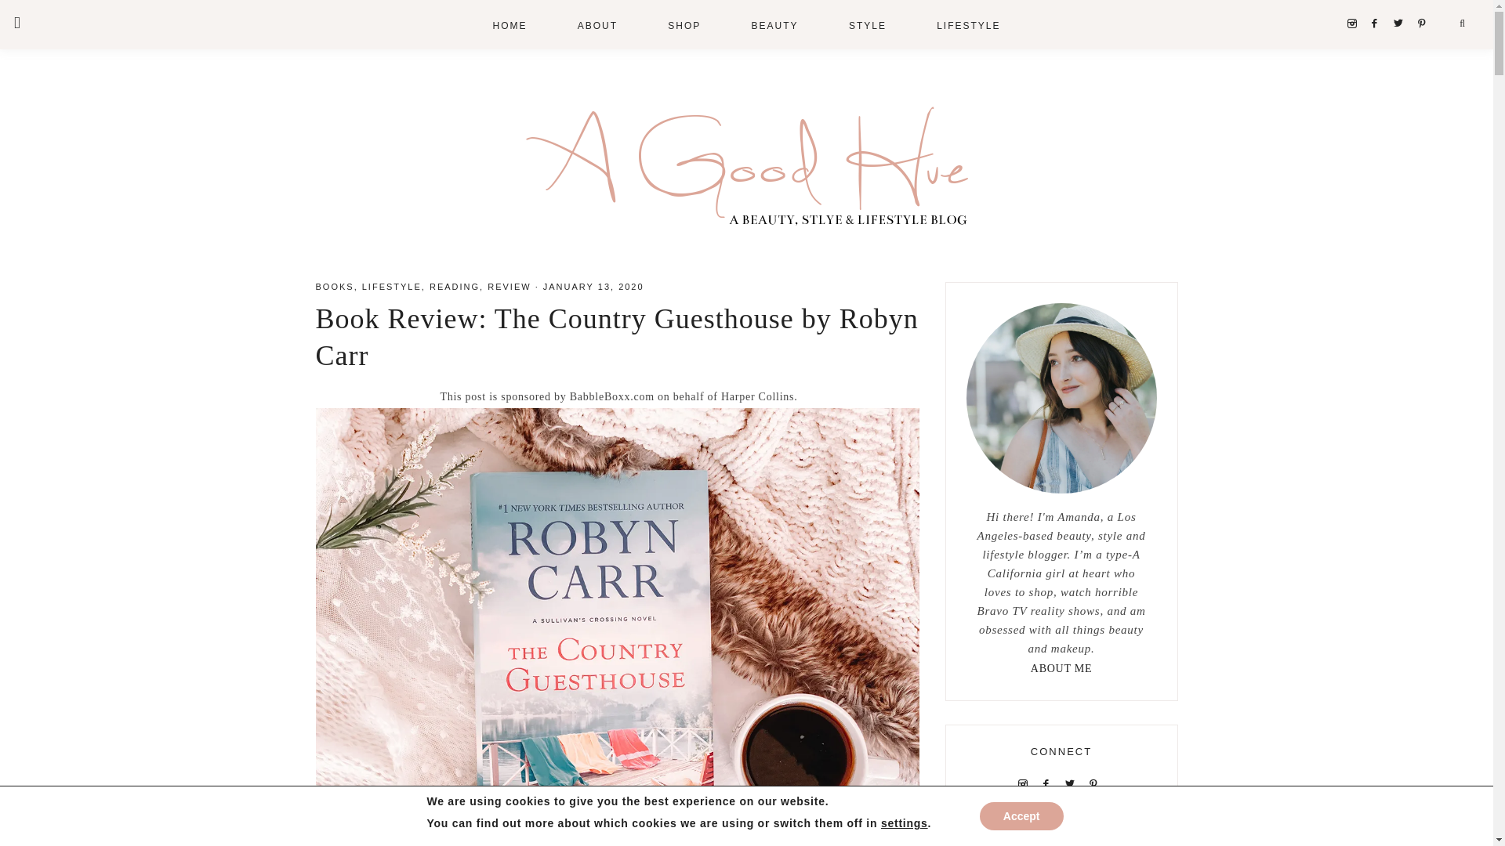 This screenshot has height=846, width=1505. What do you see at coordinates (1425, 23) in the screenshot?
I see `Pinterest` at bounding box center [1425, 23].